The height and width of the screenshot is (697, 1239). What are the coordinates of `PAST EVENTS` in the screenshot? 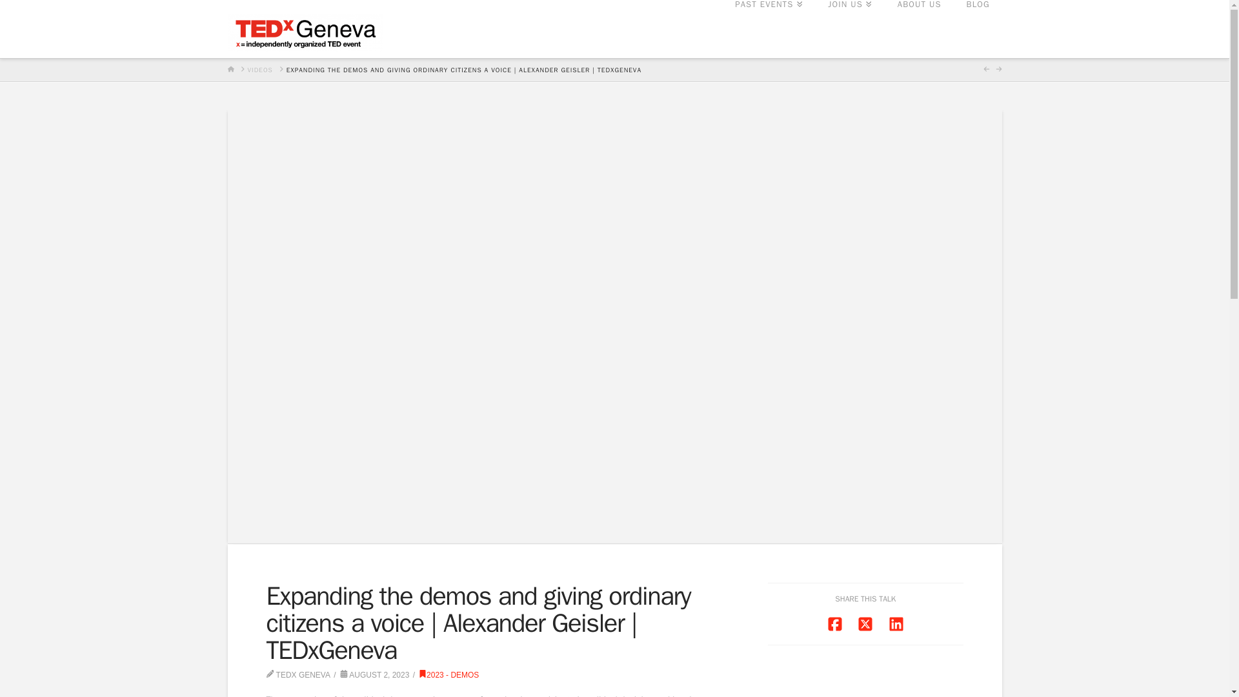 It's located at (769, 28).